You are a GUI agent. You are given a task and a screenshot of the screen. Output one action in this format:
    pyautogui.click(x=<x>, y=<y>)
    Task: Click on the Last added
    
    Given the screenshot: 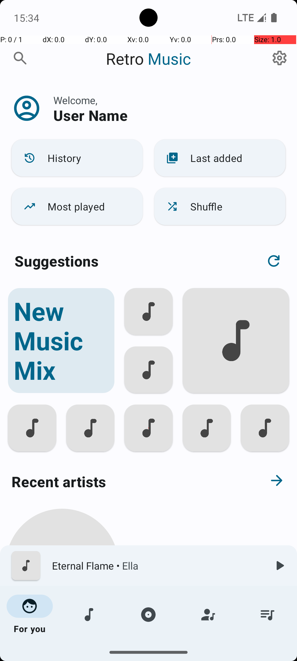 What is the action you would take?
    pyautogui.click(x=220, y=158)
    